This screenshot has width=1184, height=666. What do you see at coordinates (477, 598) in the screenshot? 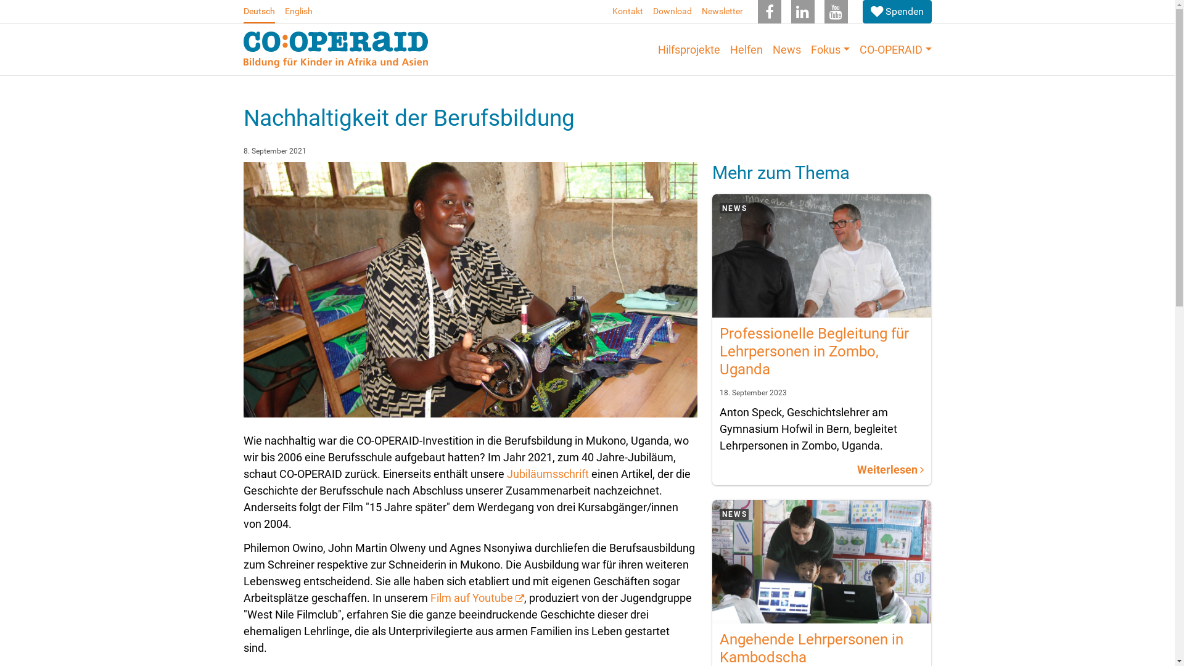
I see `Film auf Youtube` at bounding box center [477, 598].